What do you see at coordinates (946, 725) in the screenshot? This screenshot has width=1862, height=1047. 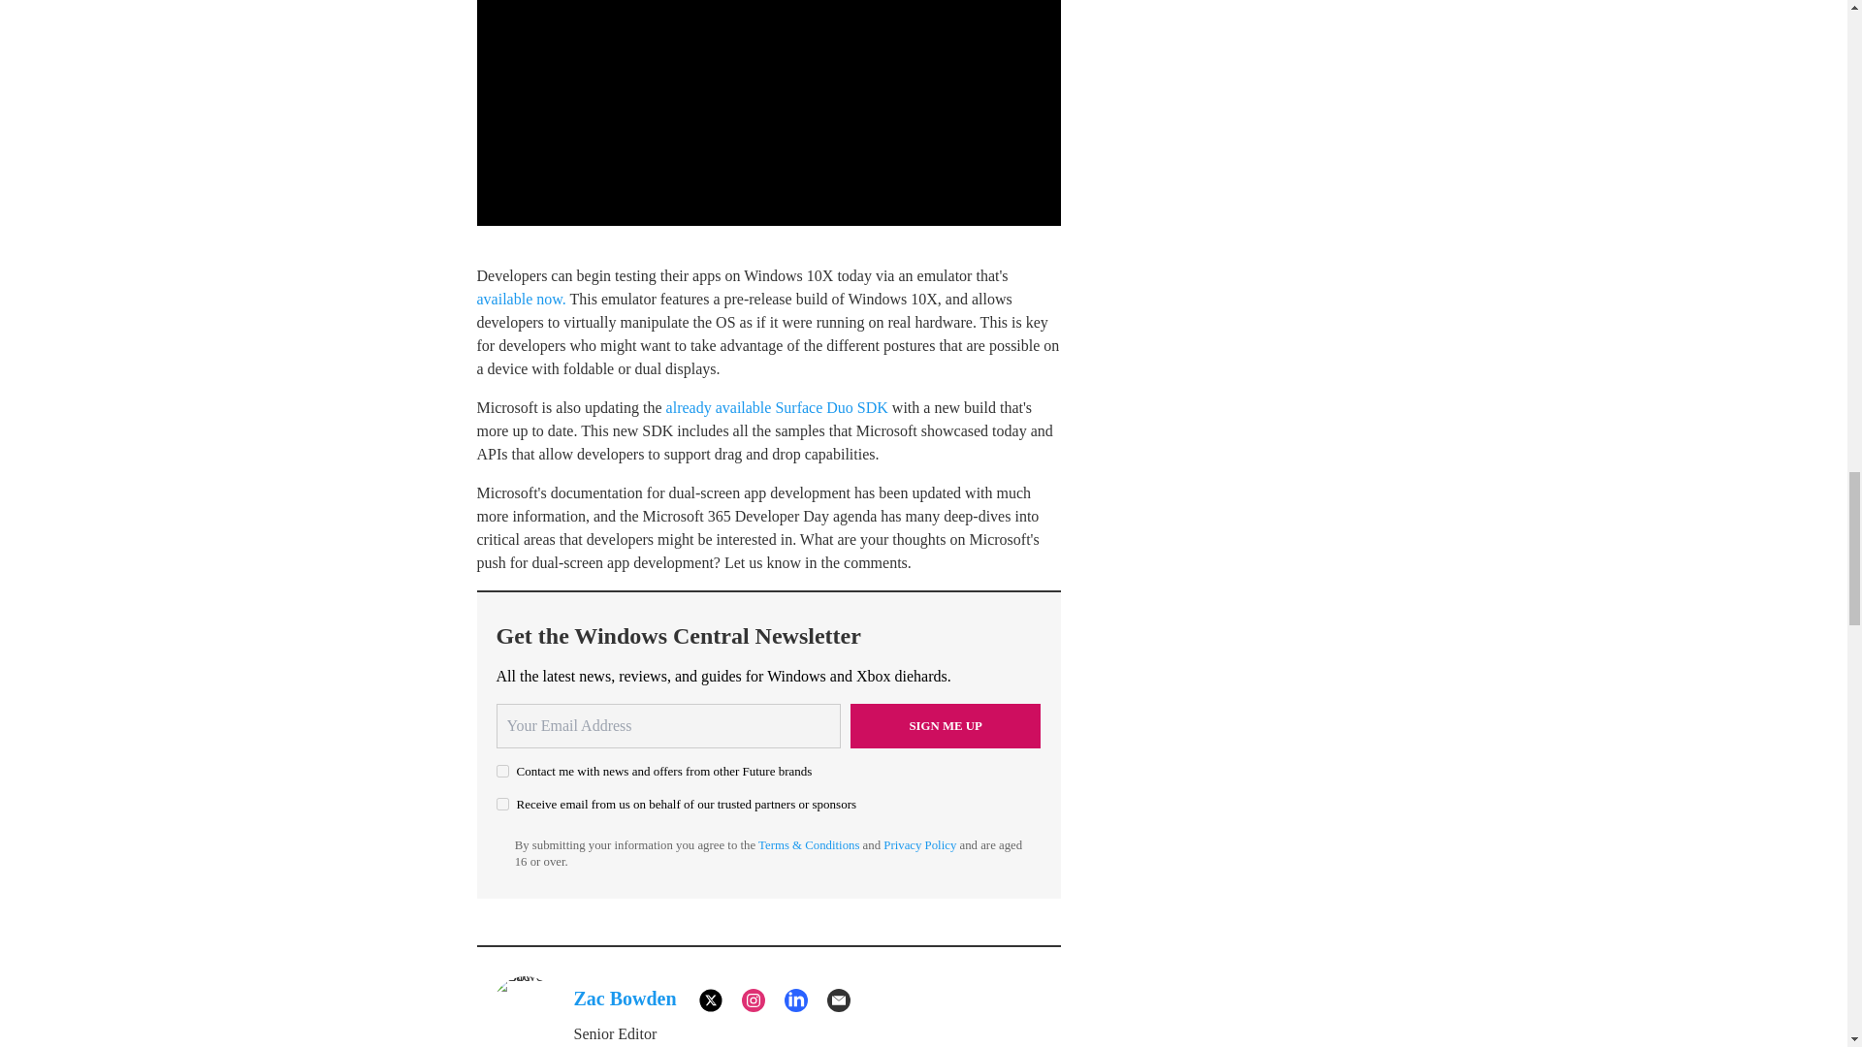 I see `Sign me up` at bounding box center [946, 725].